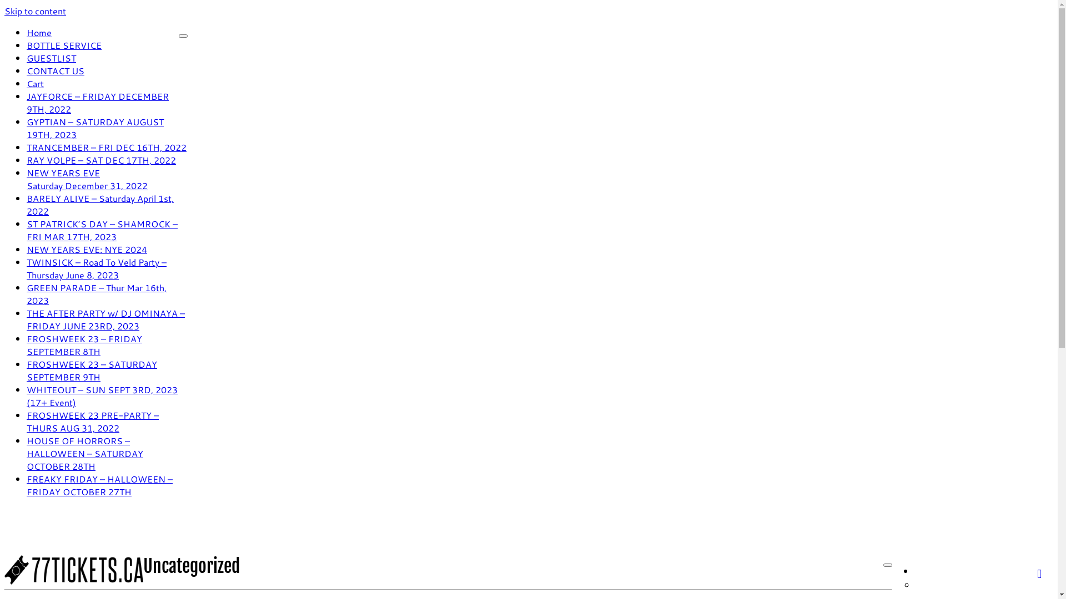 The height and width of the screenshot is (599, 1066). I want to click on NEW YEARS EVE
Saturday December 31, 2022, so click(87, 179).